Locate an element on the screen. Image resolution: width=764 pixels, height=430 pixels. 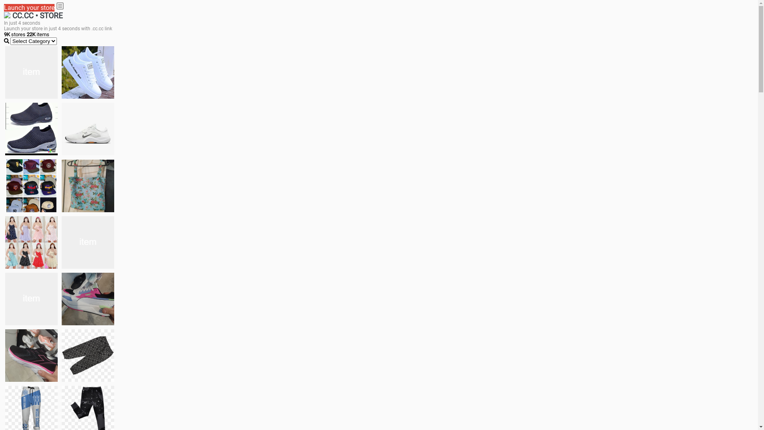
Shoes for boys is located at coordinates (88, 129).